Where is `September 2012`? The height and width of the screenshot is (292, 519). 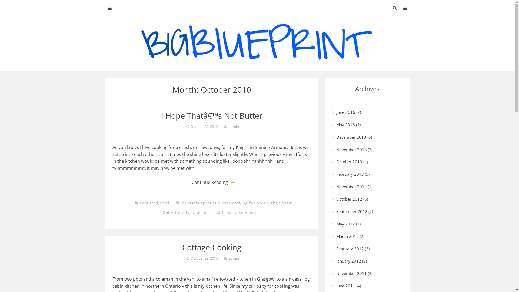 September 2012 is located at coordinates (352, 211).